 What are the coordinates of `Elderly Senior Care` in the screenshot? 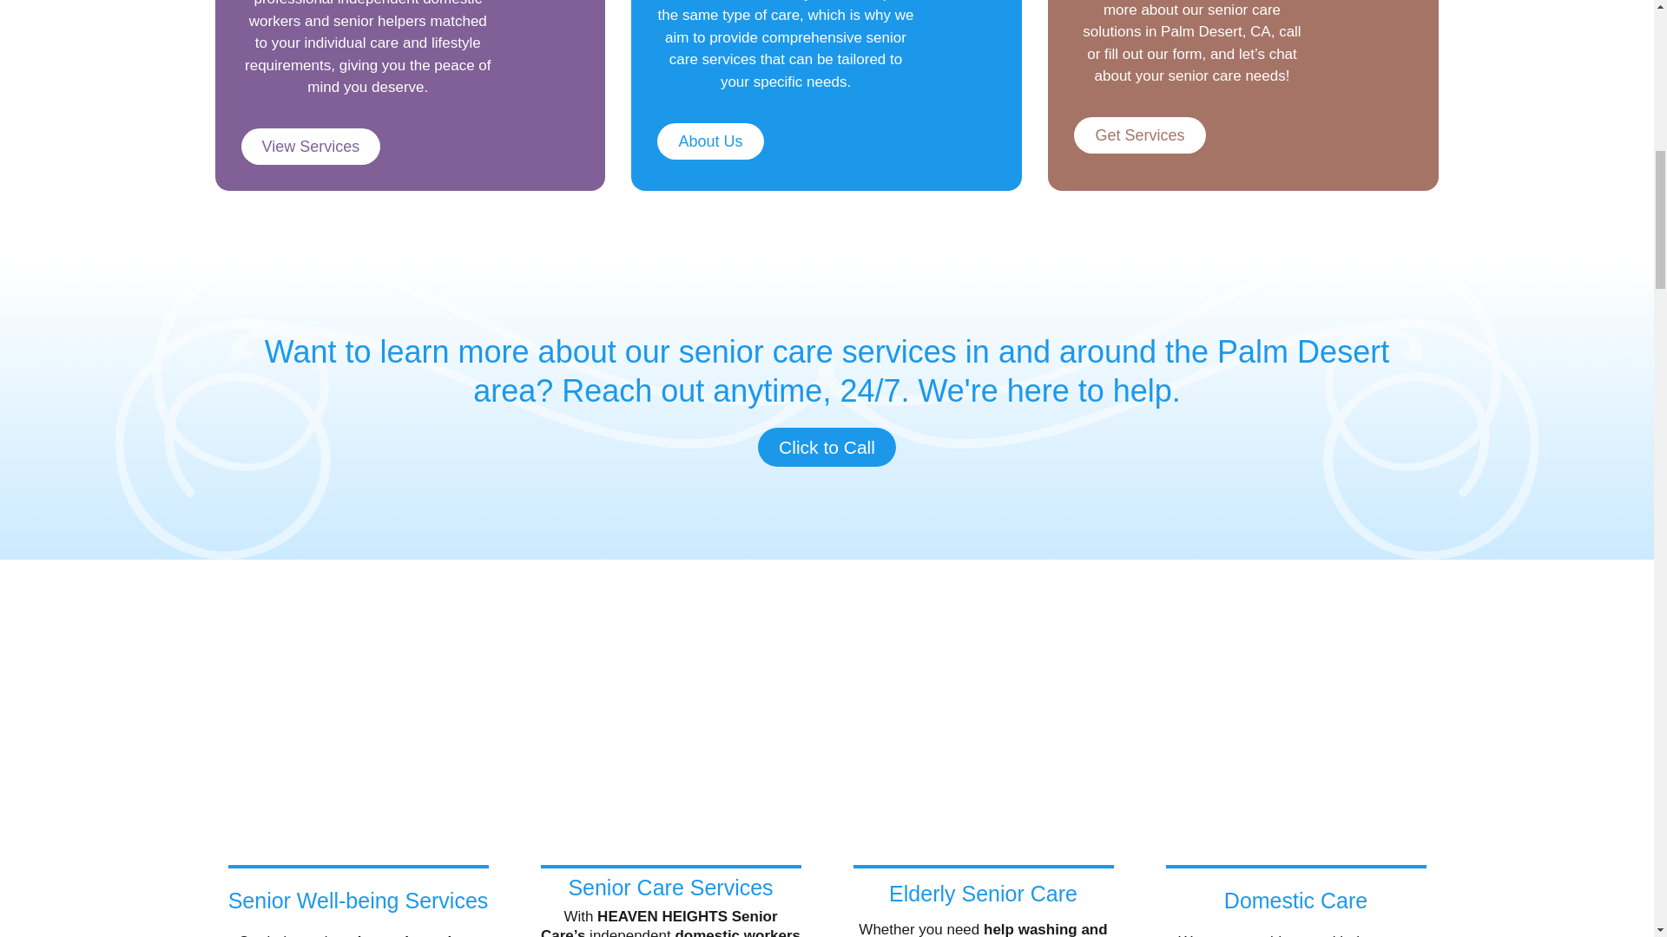 It's located at (983, 894).